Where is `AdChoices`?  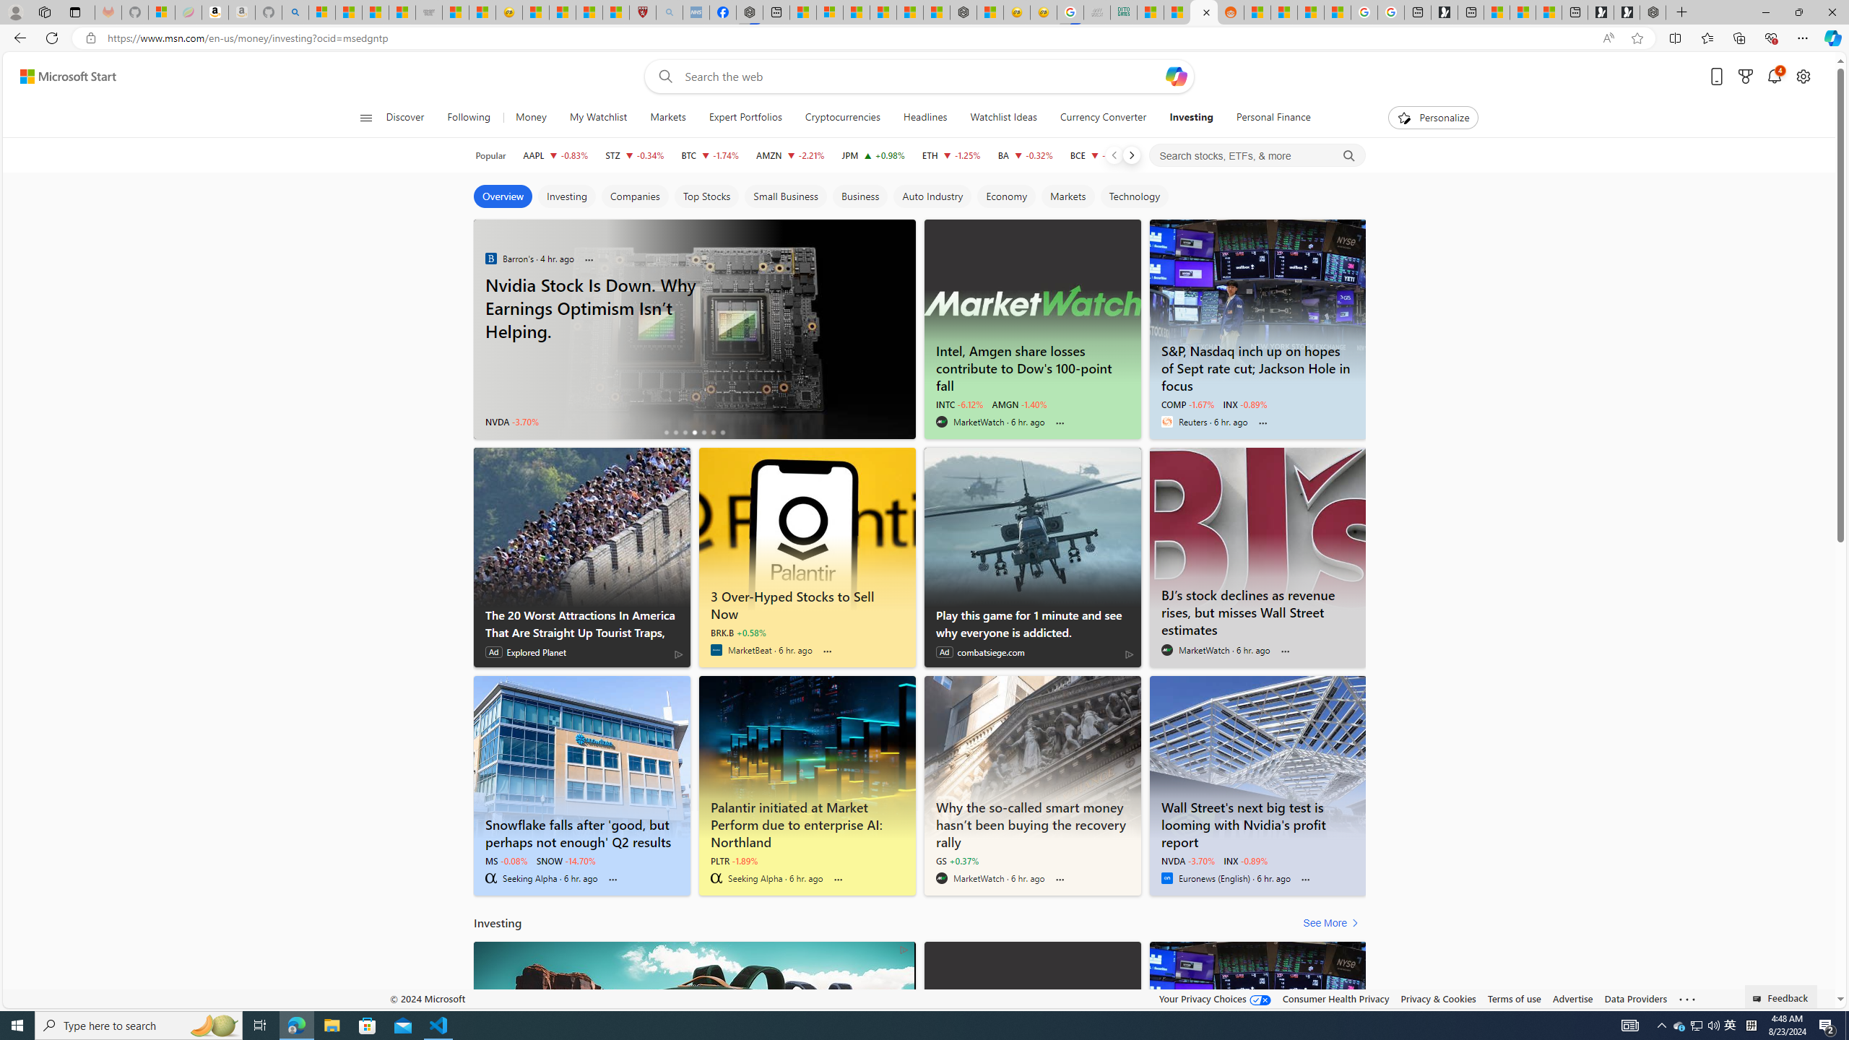 AdChoices is located at coordinates (903, 949).